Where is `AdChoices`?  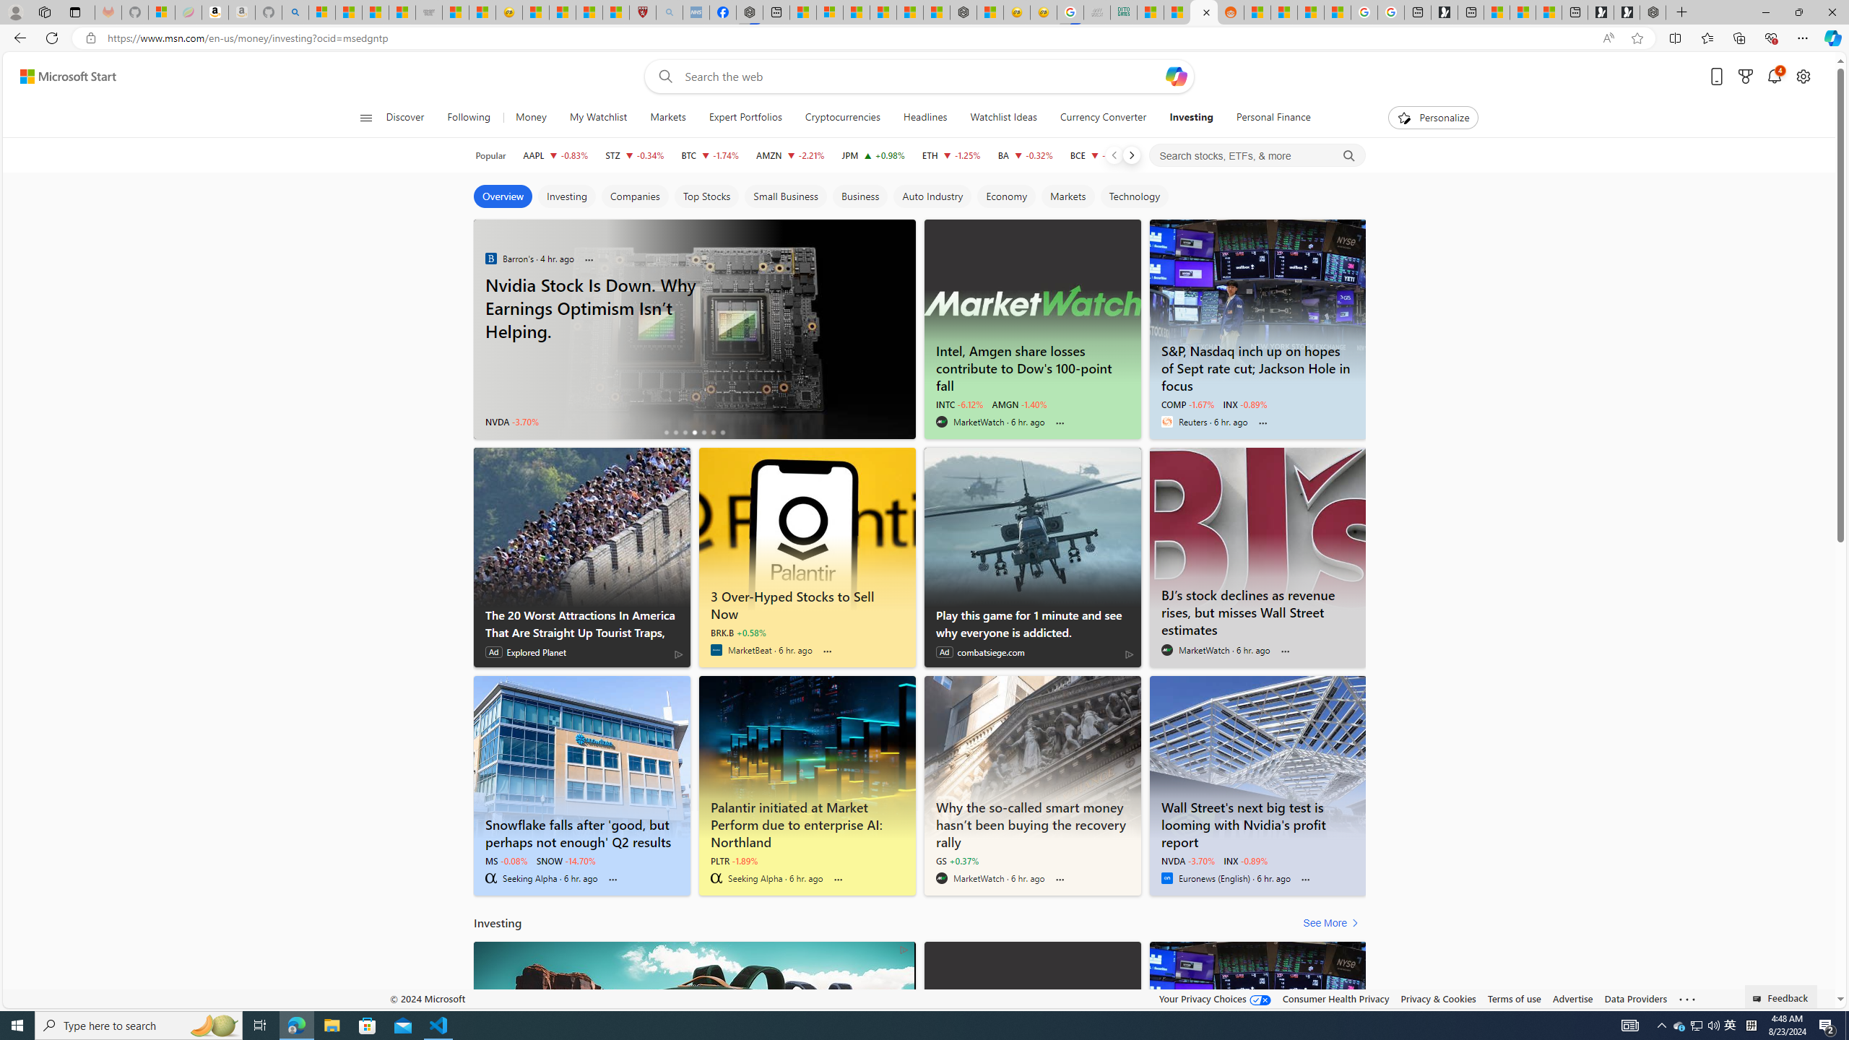 AdChoices is located at coordinates (903, 949).